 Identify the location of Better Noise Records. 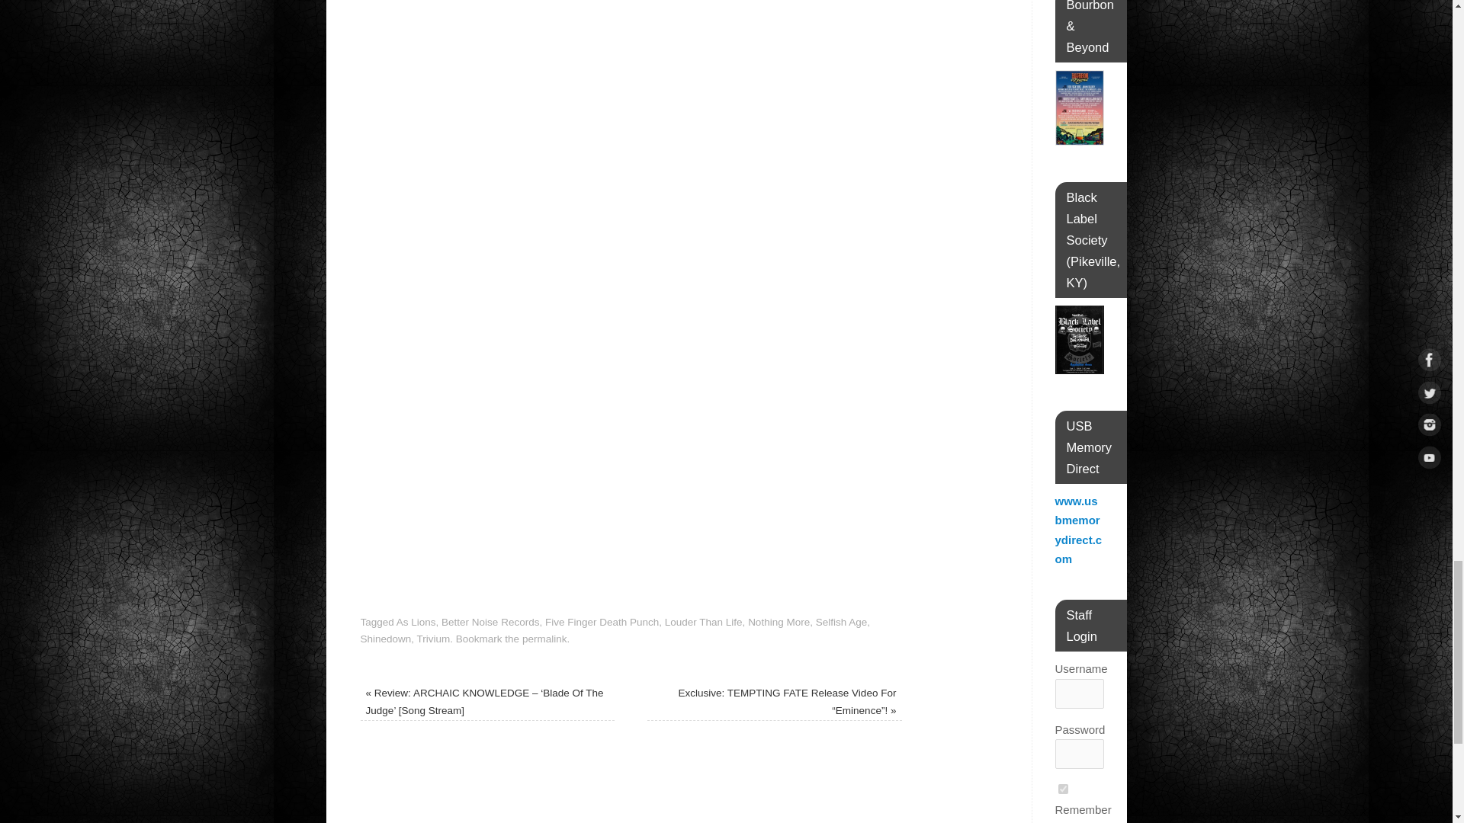
(490, 622).